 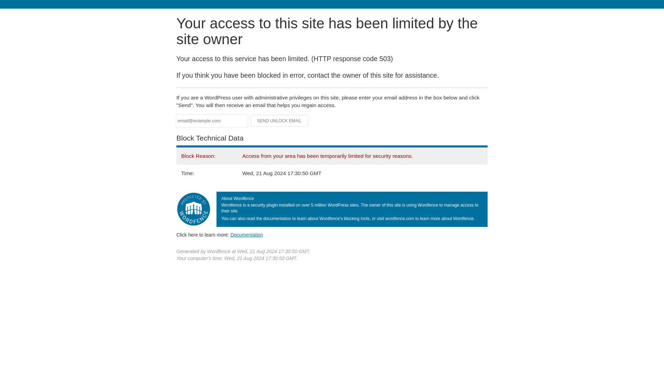 What do you see at coordinates (279, 121) in the screenshot?
I see `Send Unlock Email` at bounding box center [279, 121].